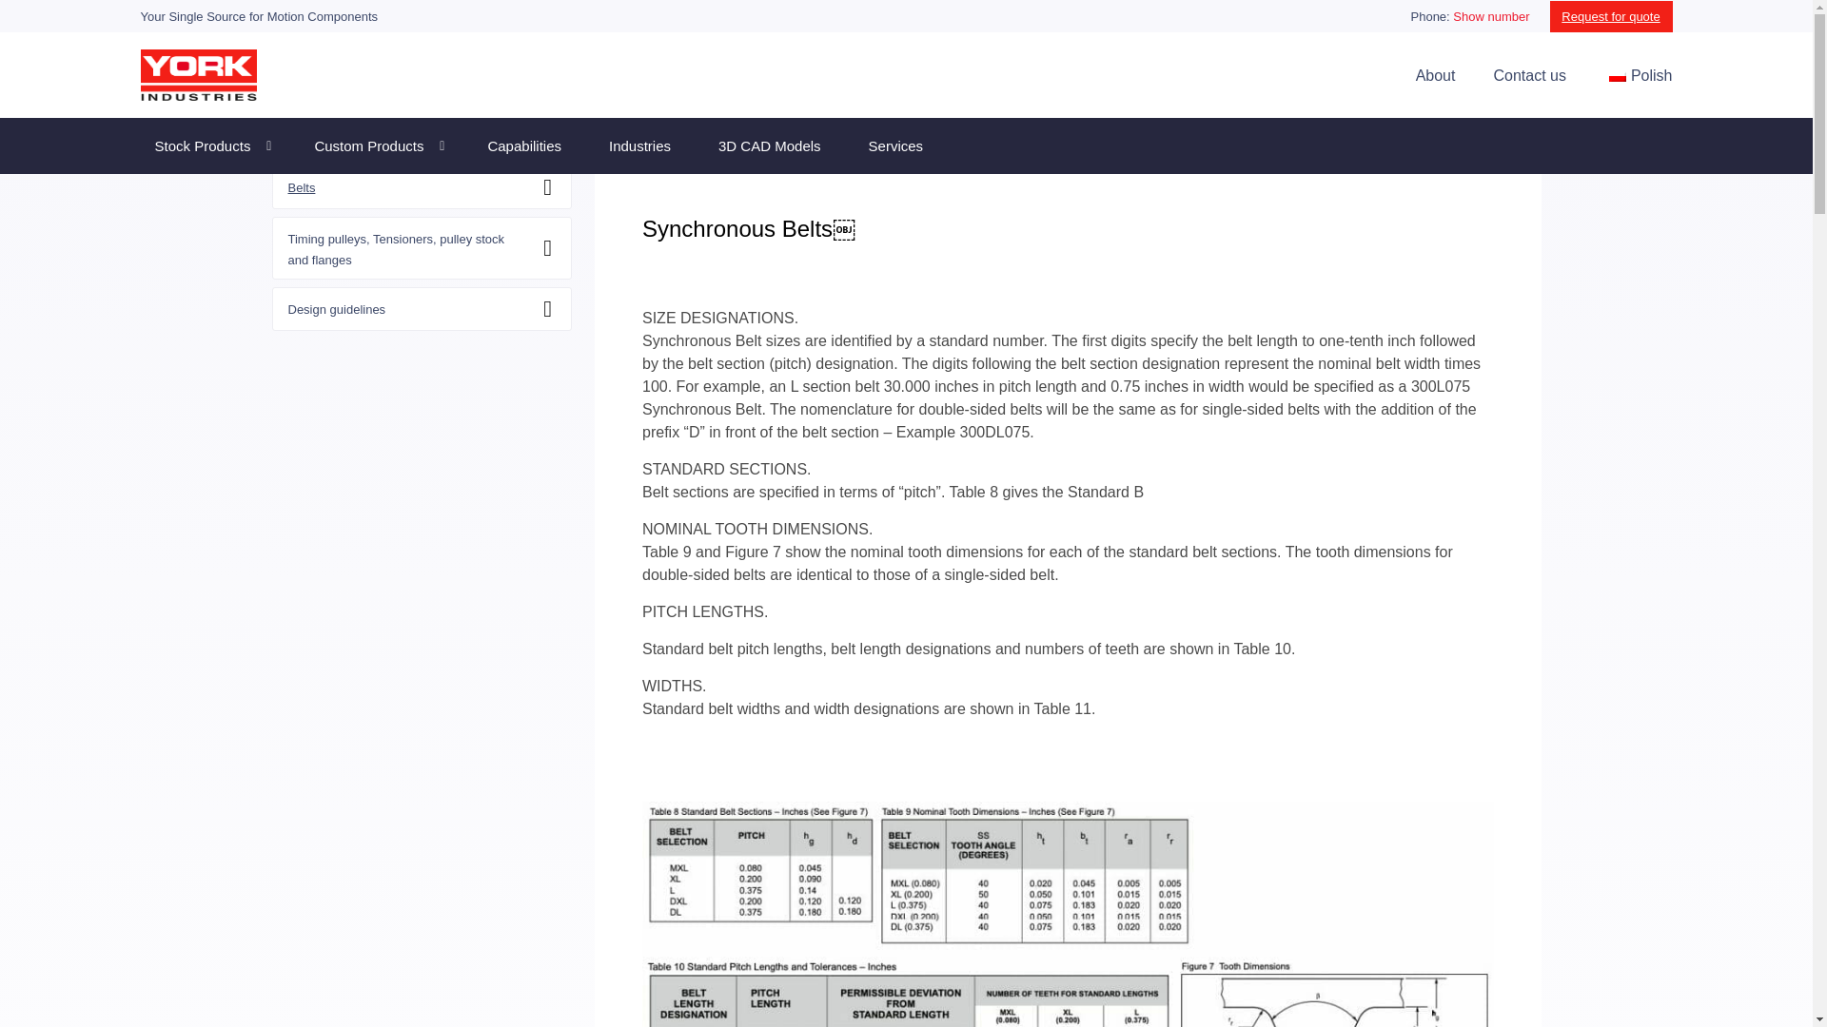 The height and width of the screenshot is (1027, 1827). I want to click on Polish, so click(1618, 76).